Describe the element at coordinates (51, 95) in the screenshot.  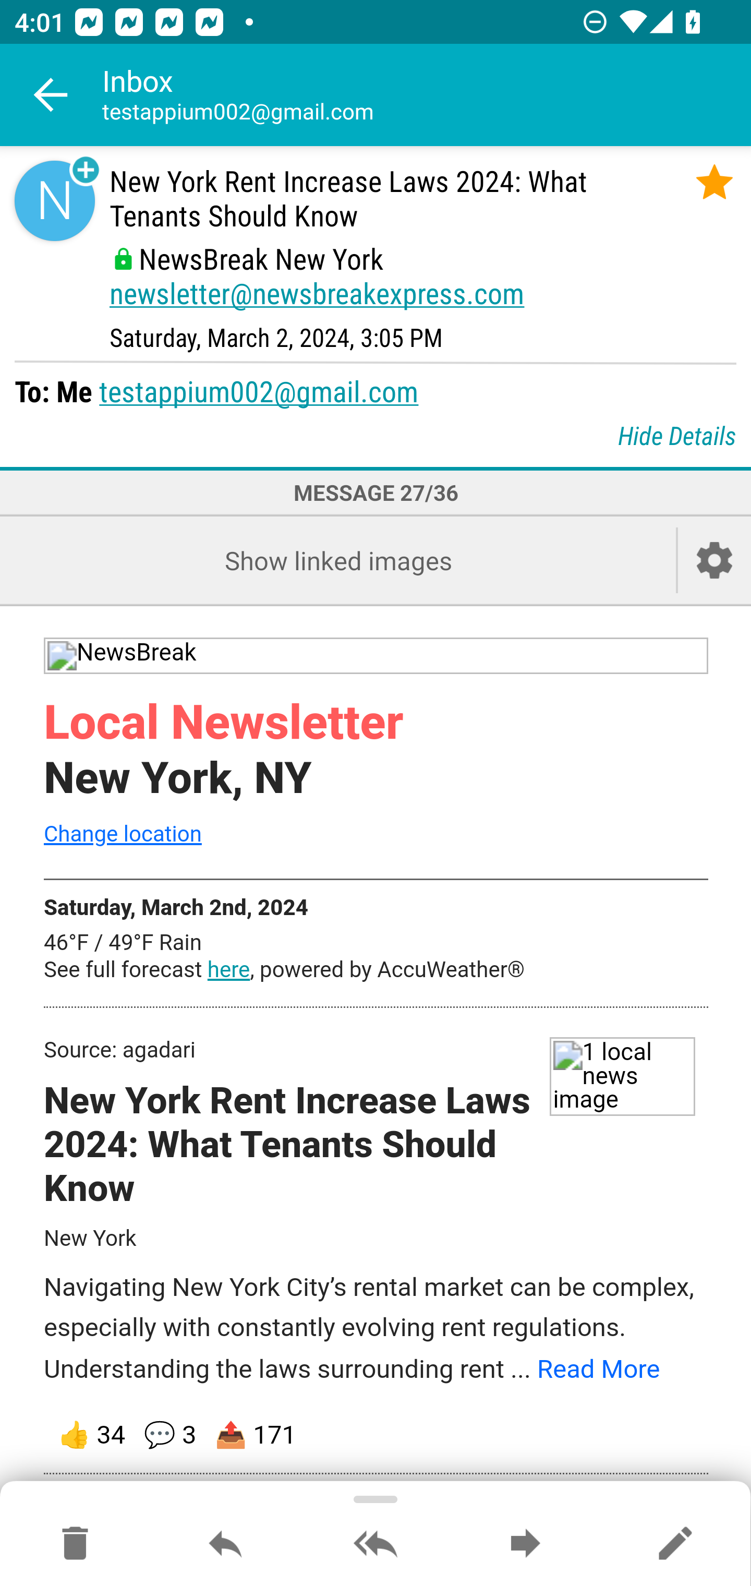
I see `Navigate up` at that location.